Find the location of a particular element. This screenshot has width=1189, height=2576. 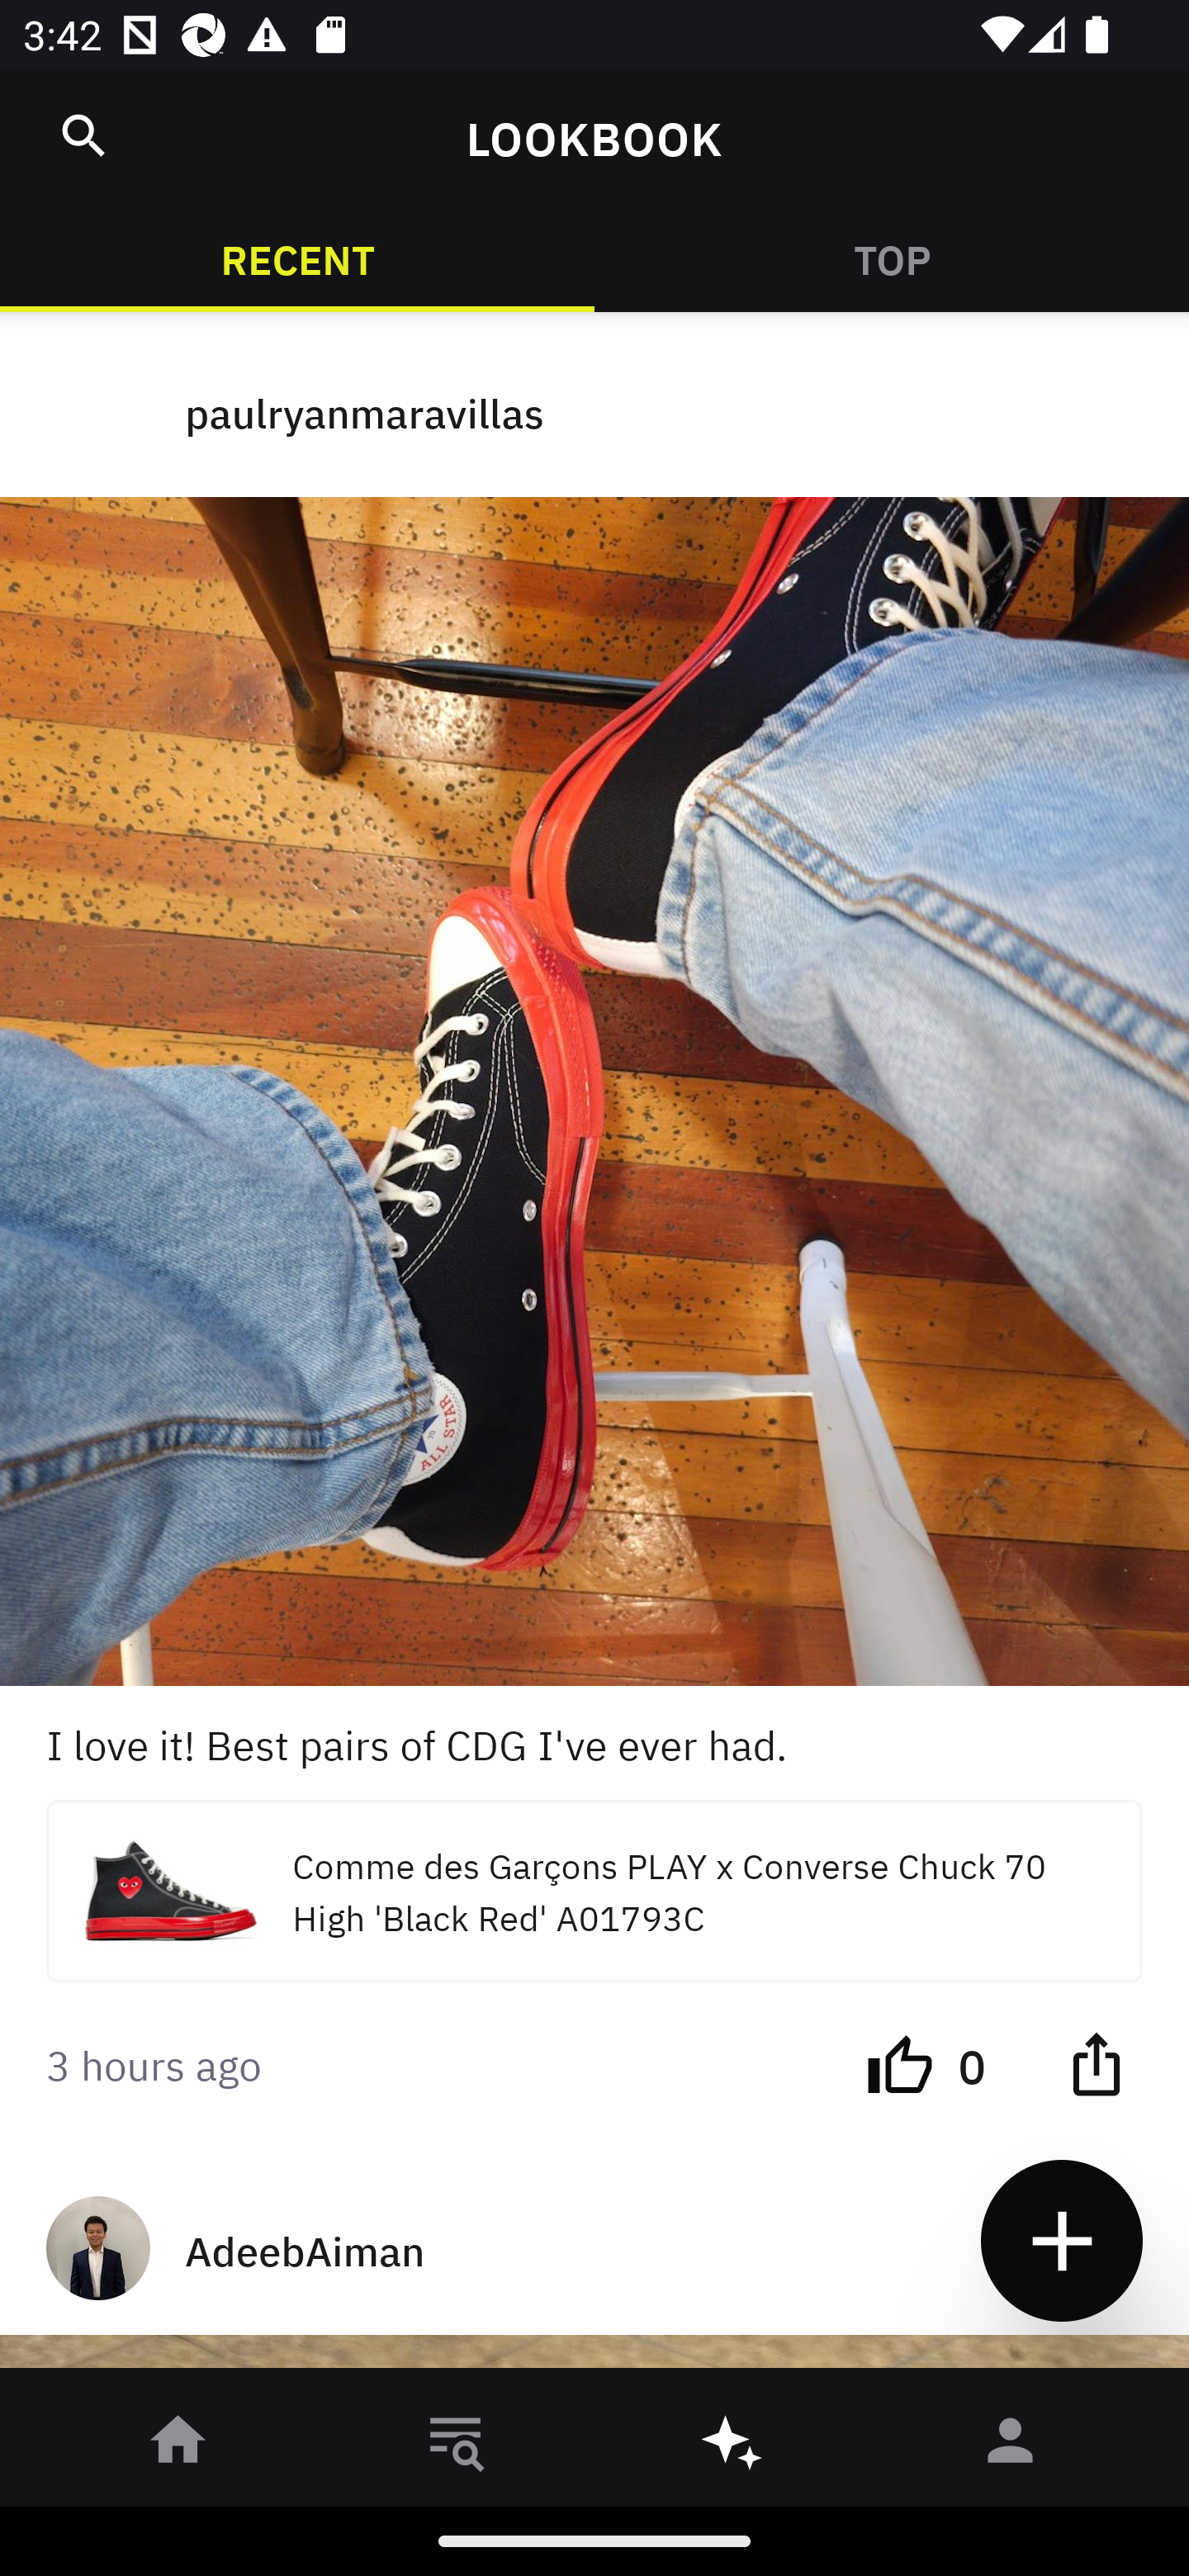

󰀄 is located at coordinates (1011, 2446).